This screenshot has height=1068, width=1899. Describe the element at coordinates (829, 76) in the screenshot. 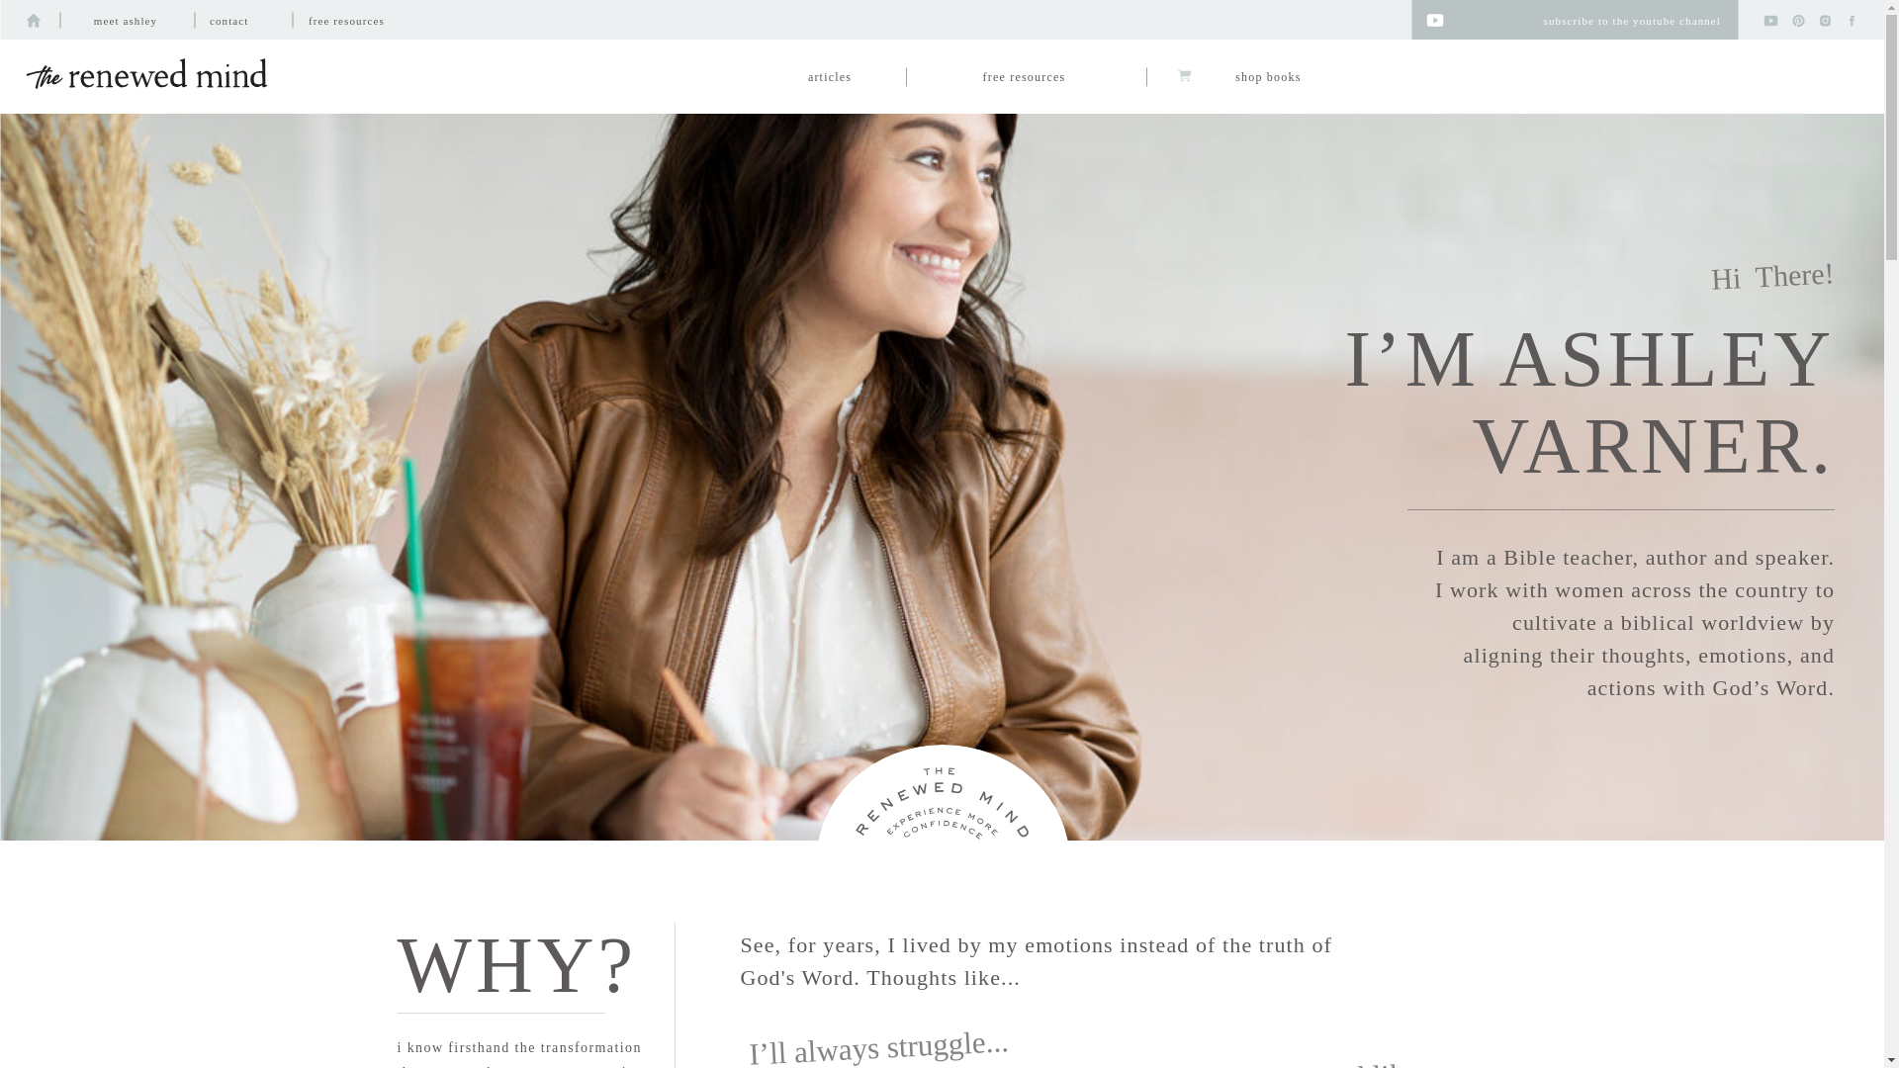

I see `articles` at that location.